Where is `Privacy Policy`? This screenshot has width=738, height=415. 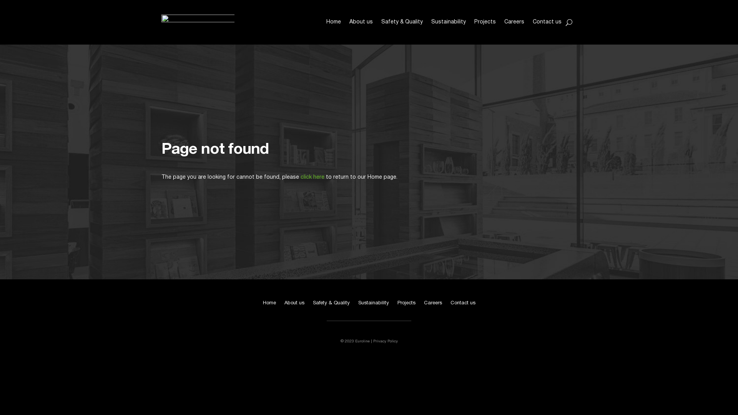 Privacy Policy is located at coordinates (385, 341).